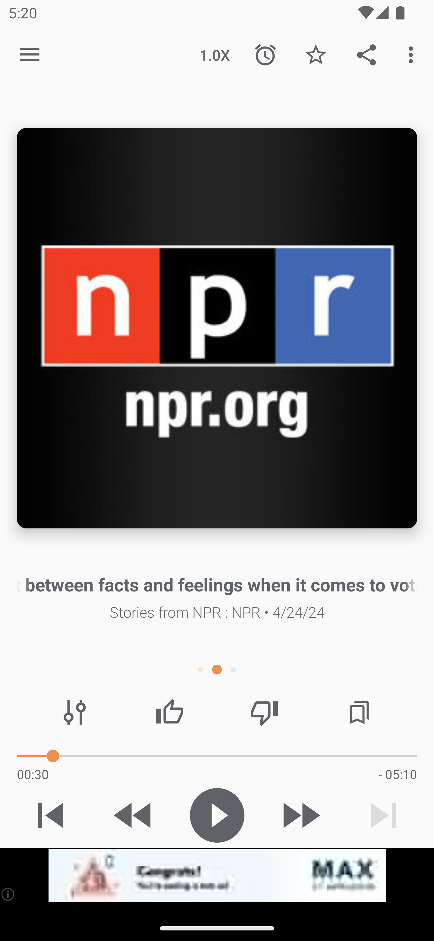 This screenshot has height=941, width=434. What do you see at coordinates (265, 54) in the screenshot?
I see `Sleep Timer` at bounding box center [265, 54].